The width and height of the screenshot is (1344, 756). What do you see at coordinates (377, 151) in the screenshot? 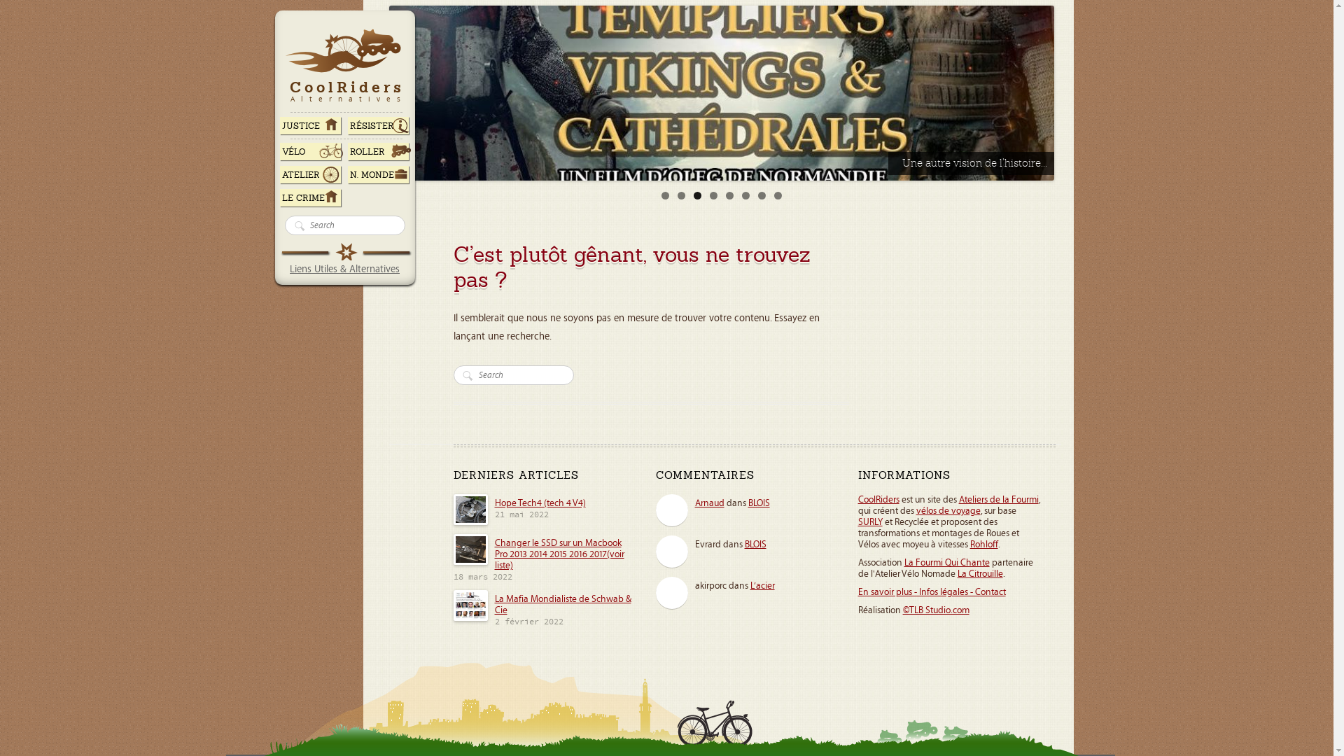
I see `ROLLER` at bounding box center [377, 151].